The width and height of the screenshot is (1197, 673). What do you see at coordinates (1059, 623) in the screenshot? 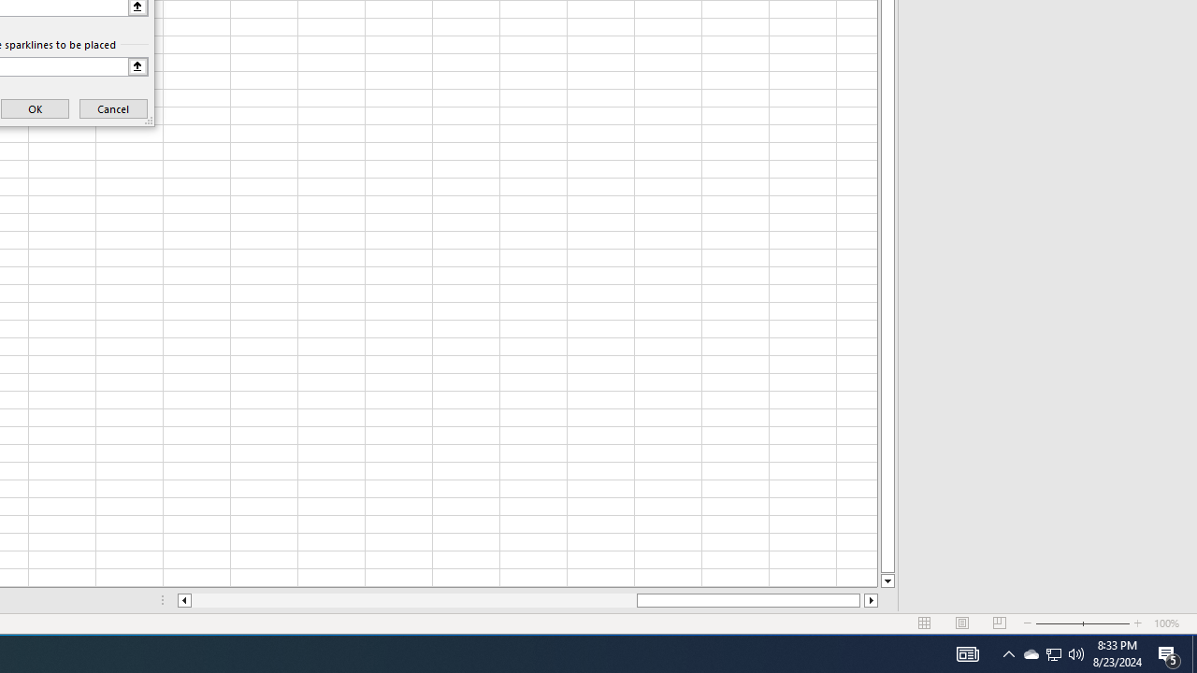
I see `Zoom Out` at bounding box center [1059, 623].